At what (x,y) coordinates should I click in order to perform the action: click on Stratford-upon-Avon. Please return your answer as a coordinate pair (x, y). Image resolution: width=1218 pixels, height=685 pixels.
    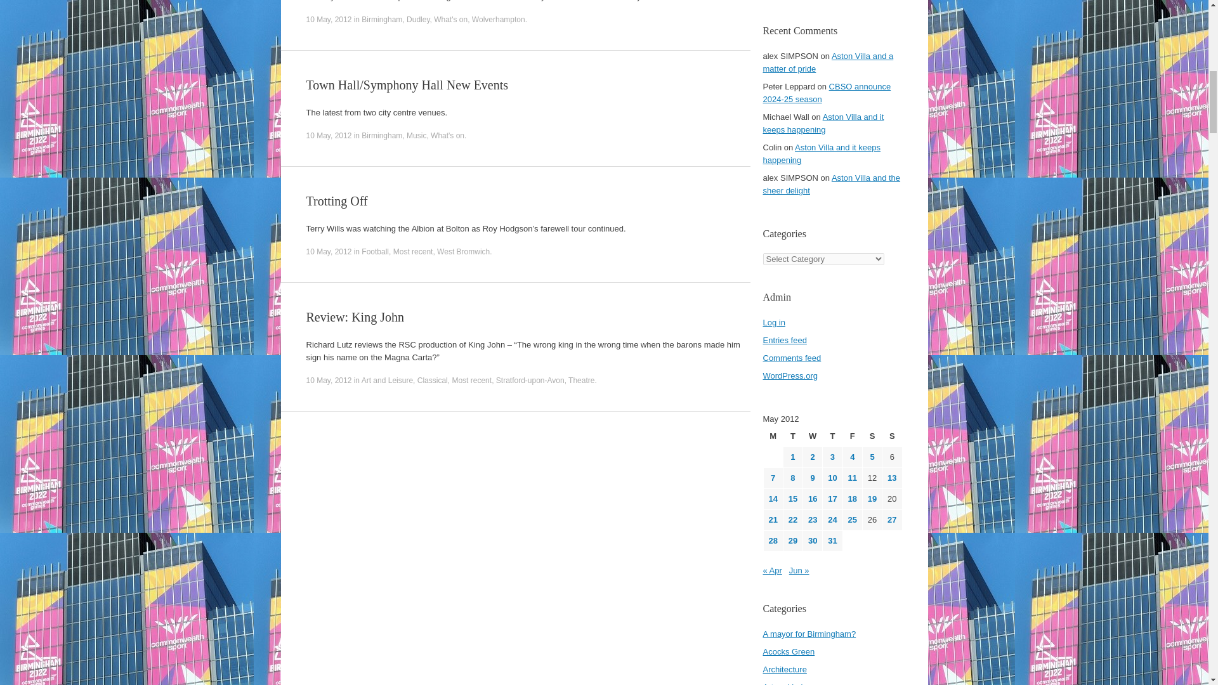
    Looking at the image, I should click on (530, 380).